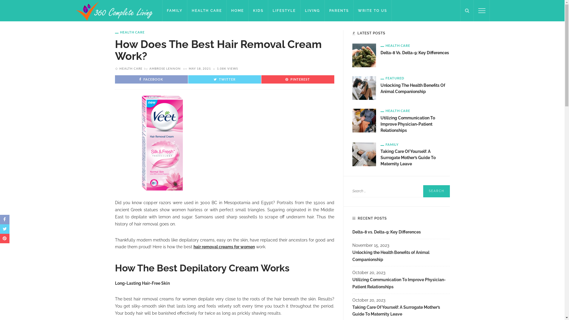 The image size is (569, 320). Describe the element at coordinates (392, 78) in the screenshot. I see `FEATURED` at that location.